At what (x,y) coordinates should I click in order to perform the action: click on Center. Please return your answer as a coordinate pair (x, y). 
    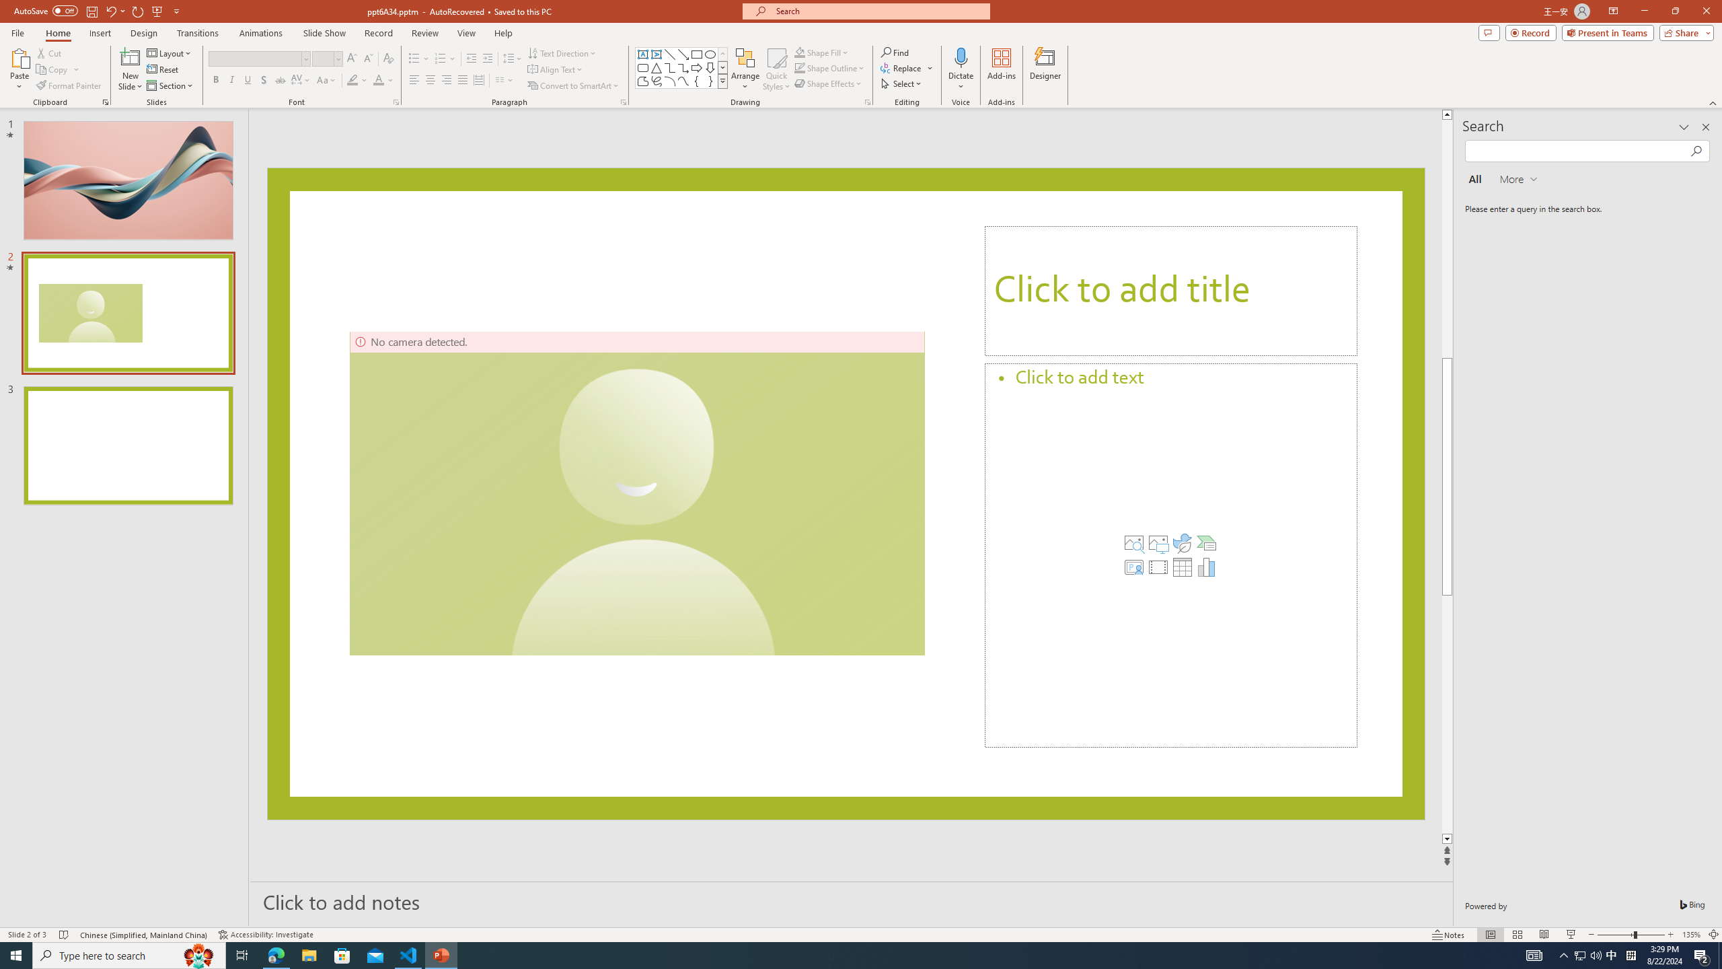
    Looking at the image, I should click on (430, 81).